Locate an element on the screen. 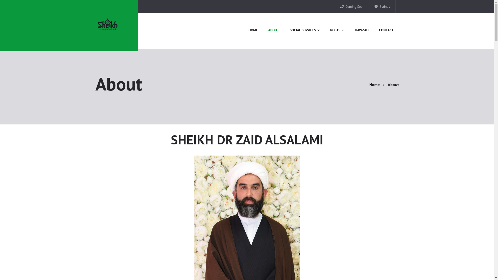 This screenshot has width=498, height=280. SOCIAL SERVICES is located at coordinates (305, 30).